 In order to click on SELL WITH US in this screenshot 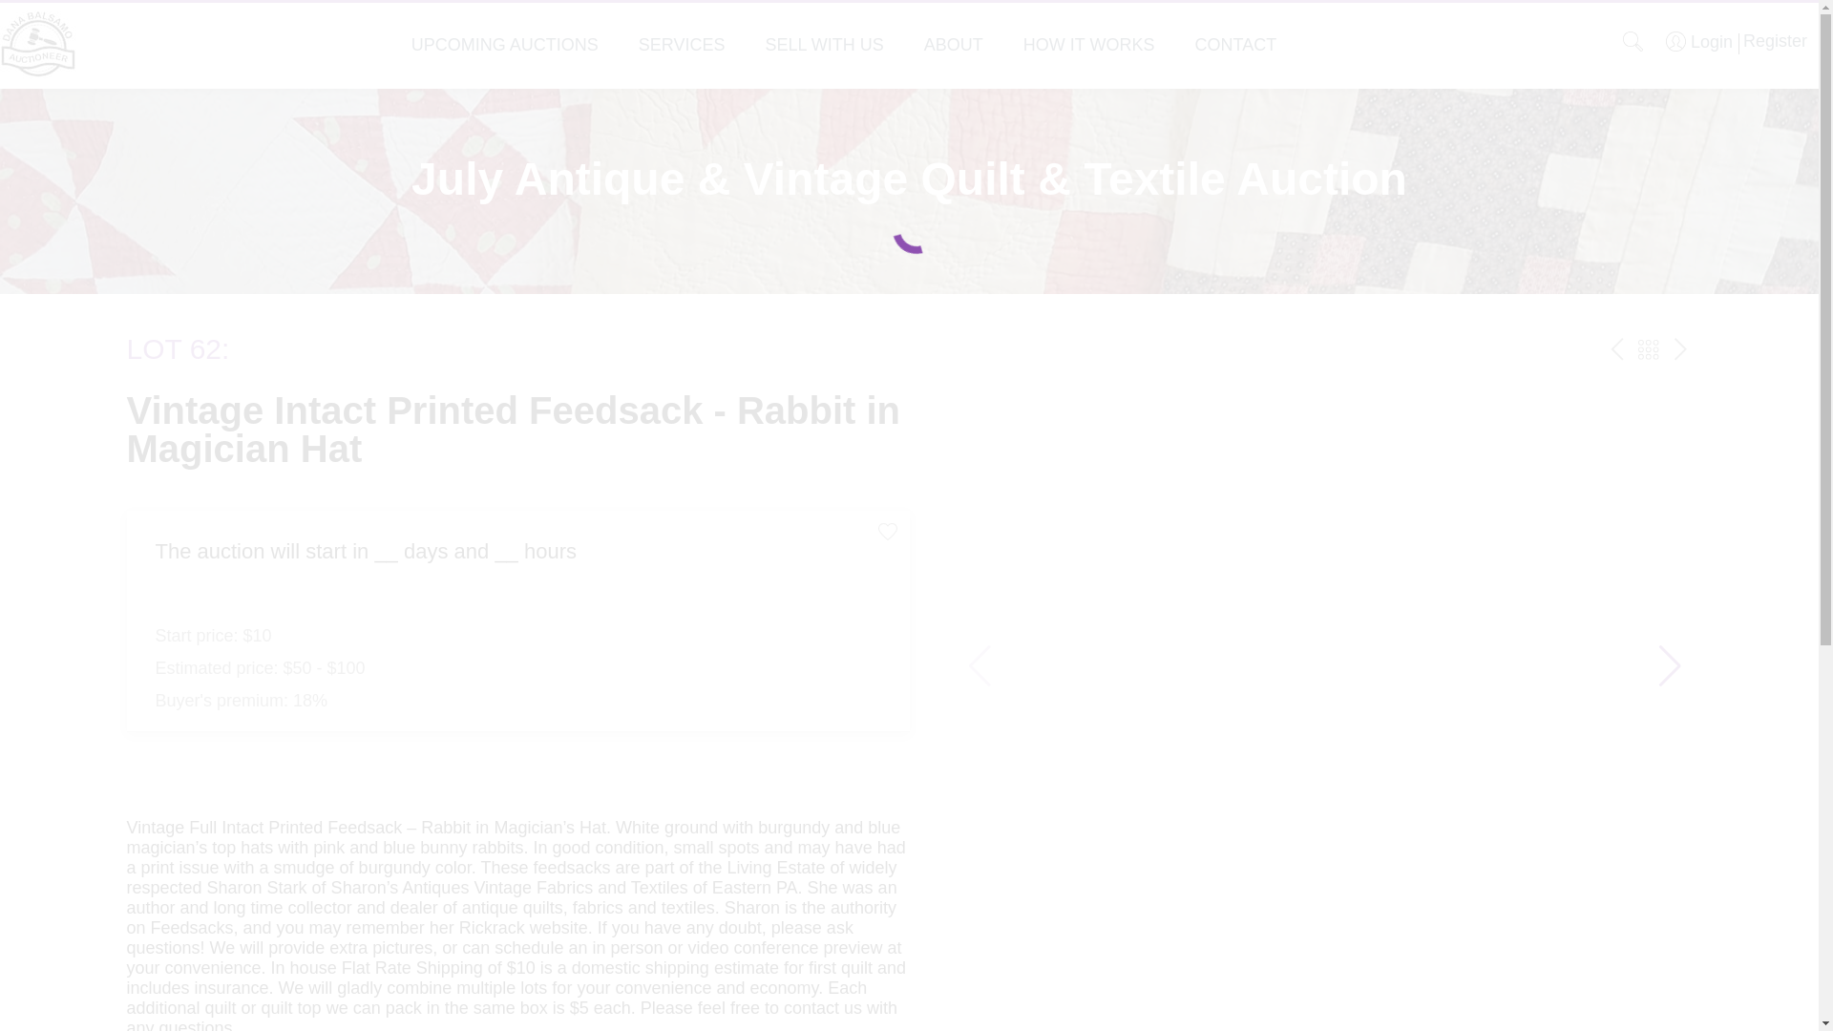, I will do `click(823, 44)`.